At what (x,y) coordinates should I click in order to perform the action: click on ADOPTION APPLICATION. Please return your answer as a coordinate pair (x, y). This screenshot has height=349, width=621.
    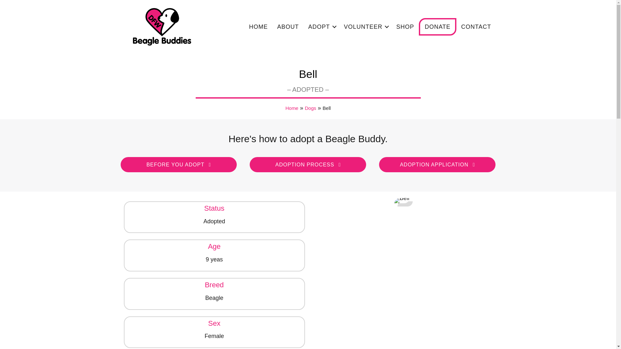
    Looking at the image, I should click on (437, 165).